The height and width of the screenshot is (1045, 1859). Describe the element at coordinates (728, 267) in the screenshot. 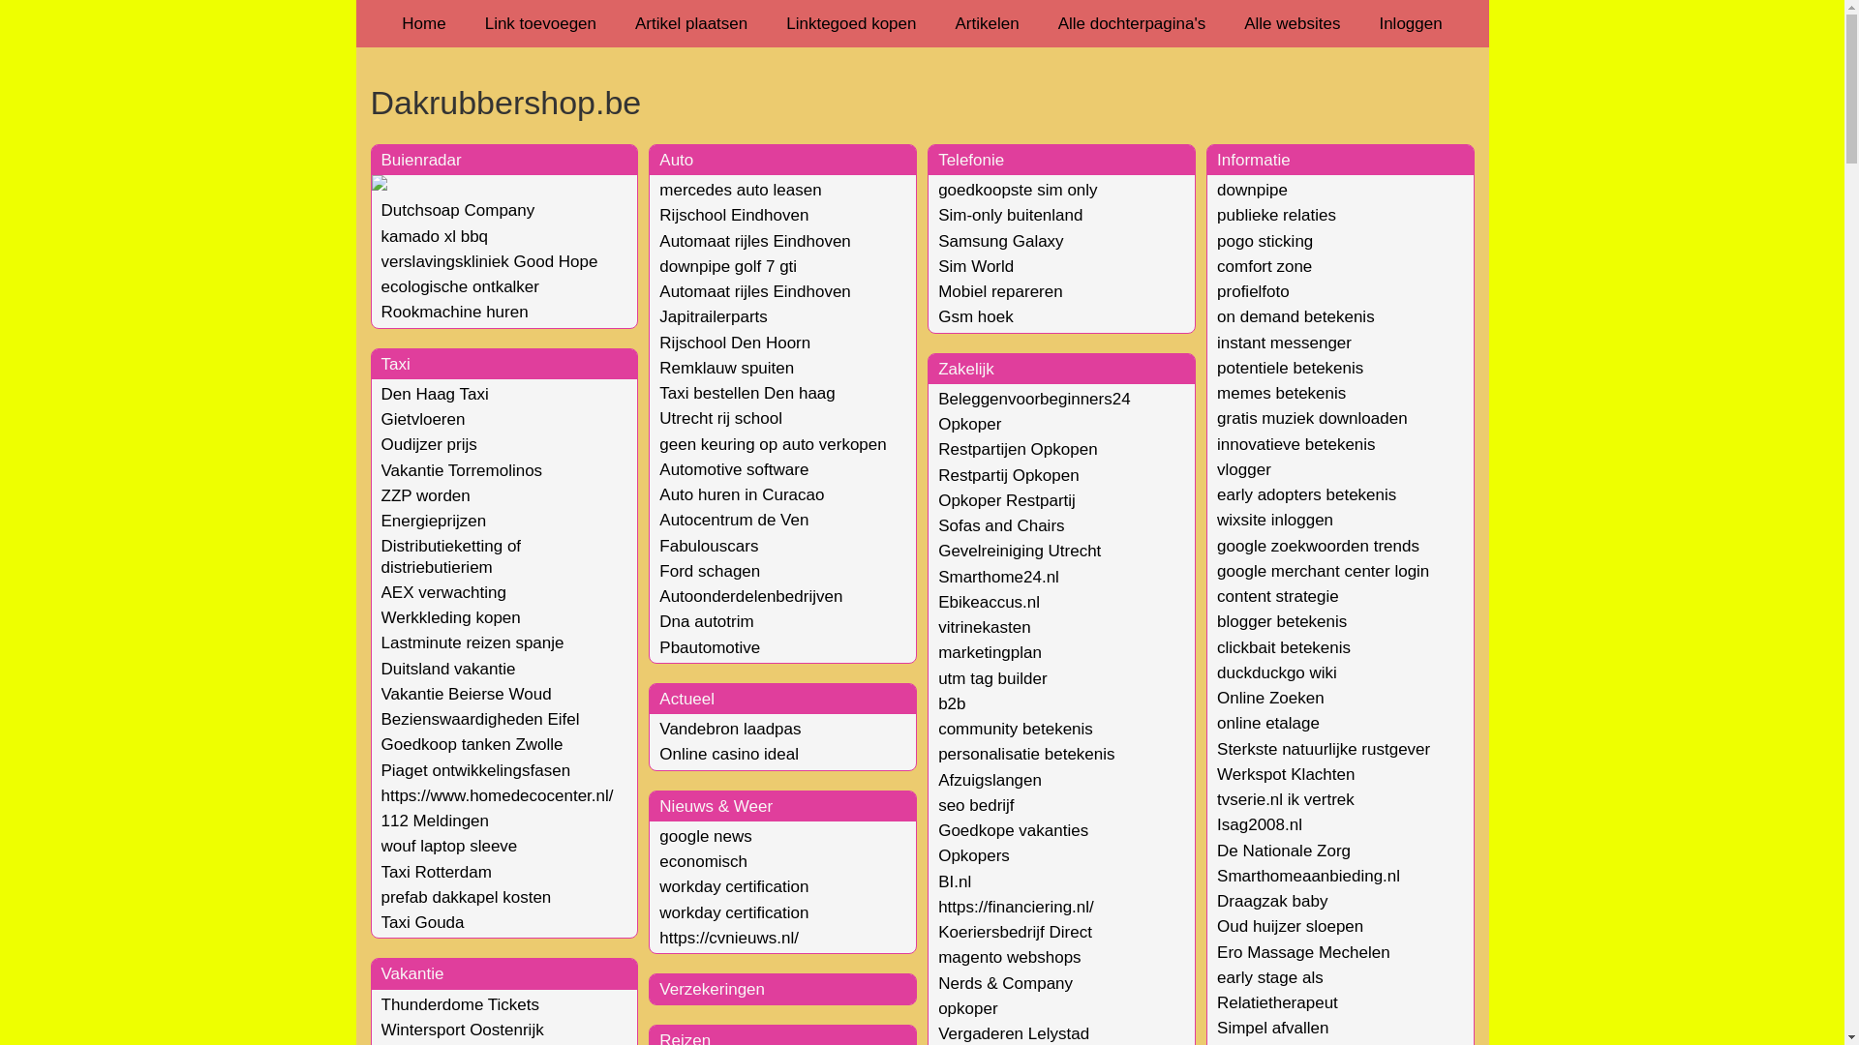

I see `downpipe golf 7 gti` at that location.